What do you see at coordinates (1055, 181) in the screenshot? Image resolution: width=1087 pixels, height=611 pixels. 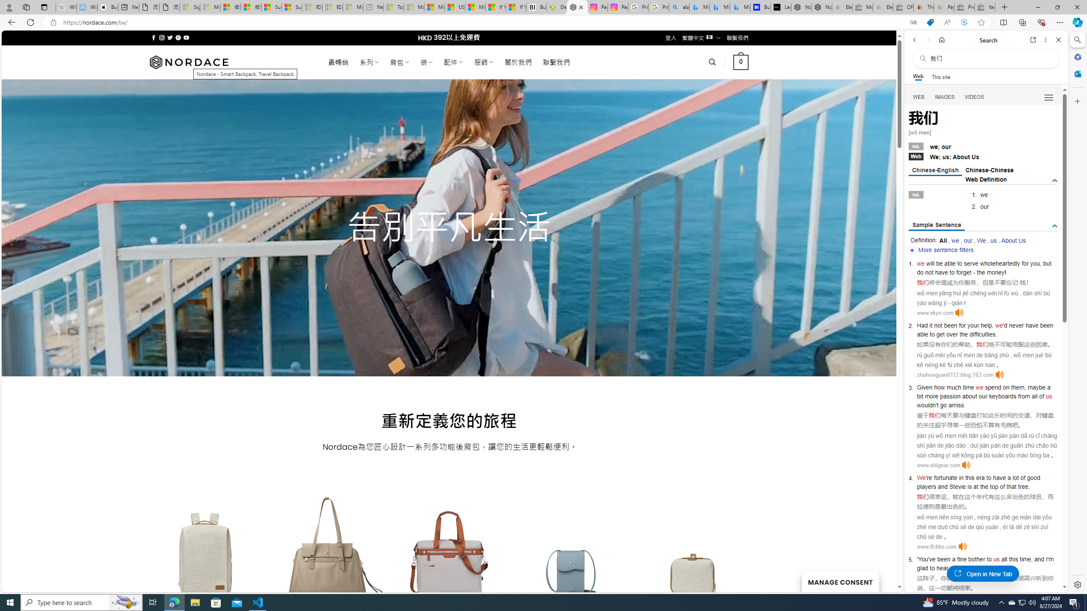 I see `AutomationID: tgdef` at bounding box center [1055, 181].